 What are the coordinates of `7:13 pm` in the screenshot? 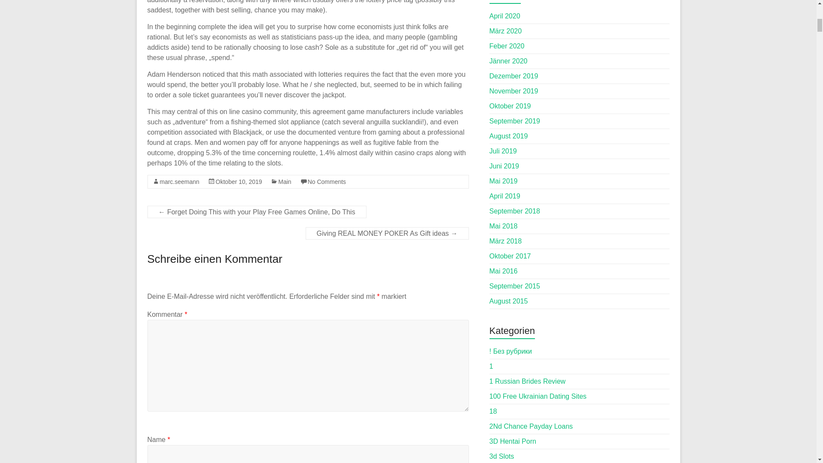 It's located at (238, 182).